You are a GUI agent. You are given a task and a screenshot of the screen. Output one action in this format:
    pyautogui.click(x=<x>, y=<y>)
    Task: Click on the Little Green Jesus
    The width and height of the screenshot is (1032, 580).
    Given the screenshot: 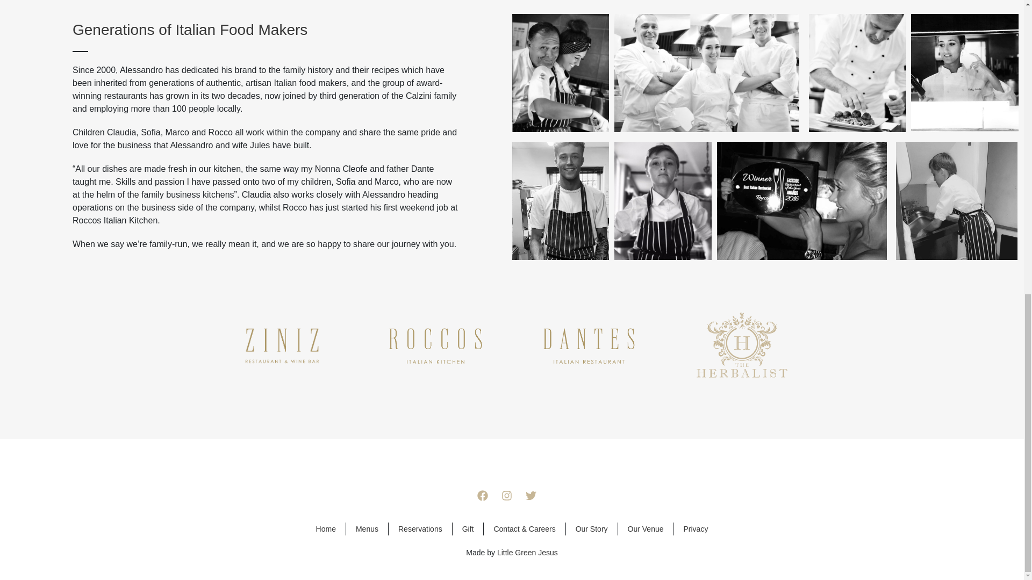 What is the action you would take?
    pyautogui.click(x=528, y=552)
    